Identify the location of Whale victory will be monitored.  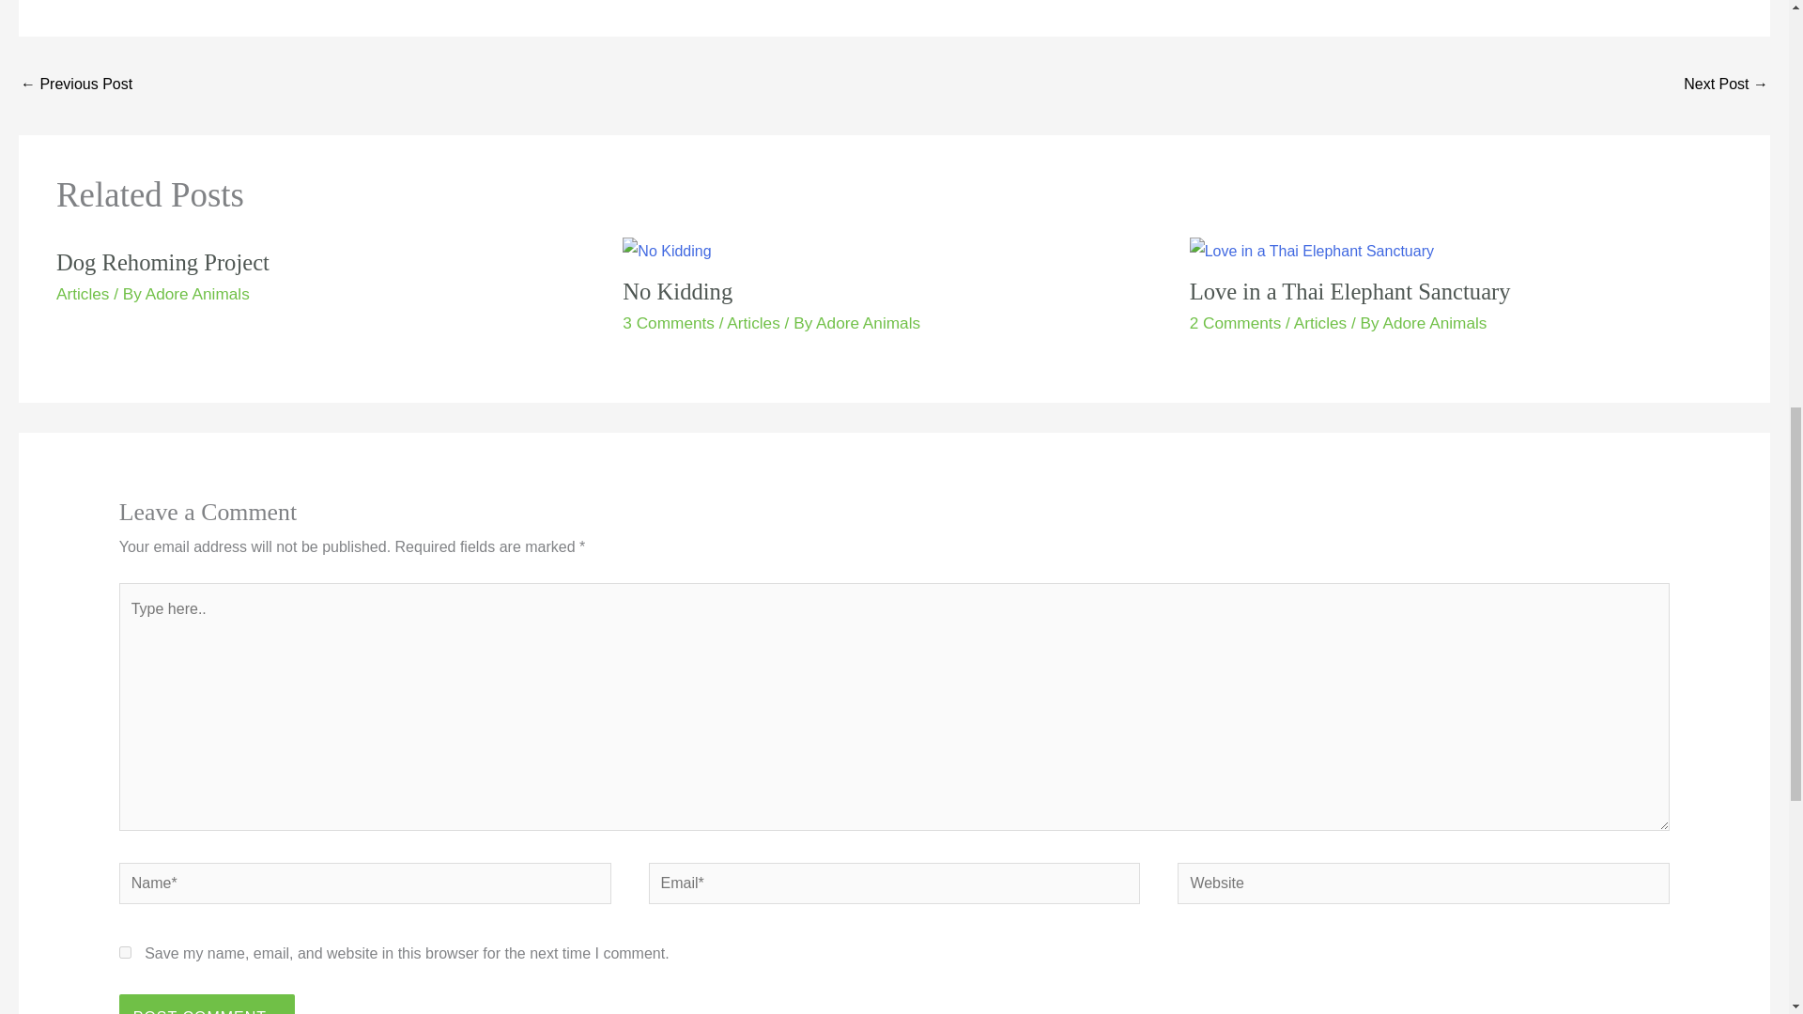
(1726, 86).